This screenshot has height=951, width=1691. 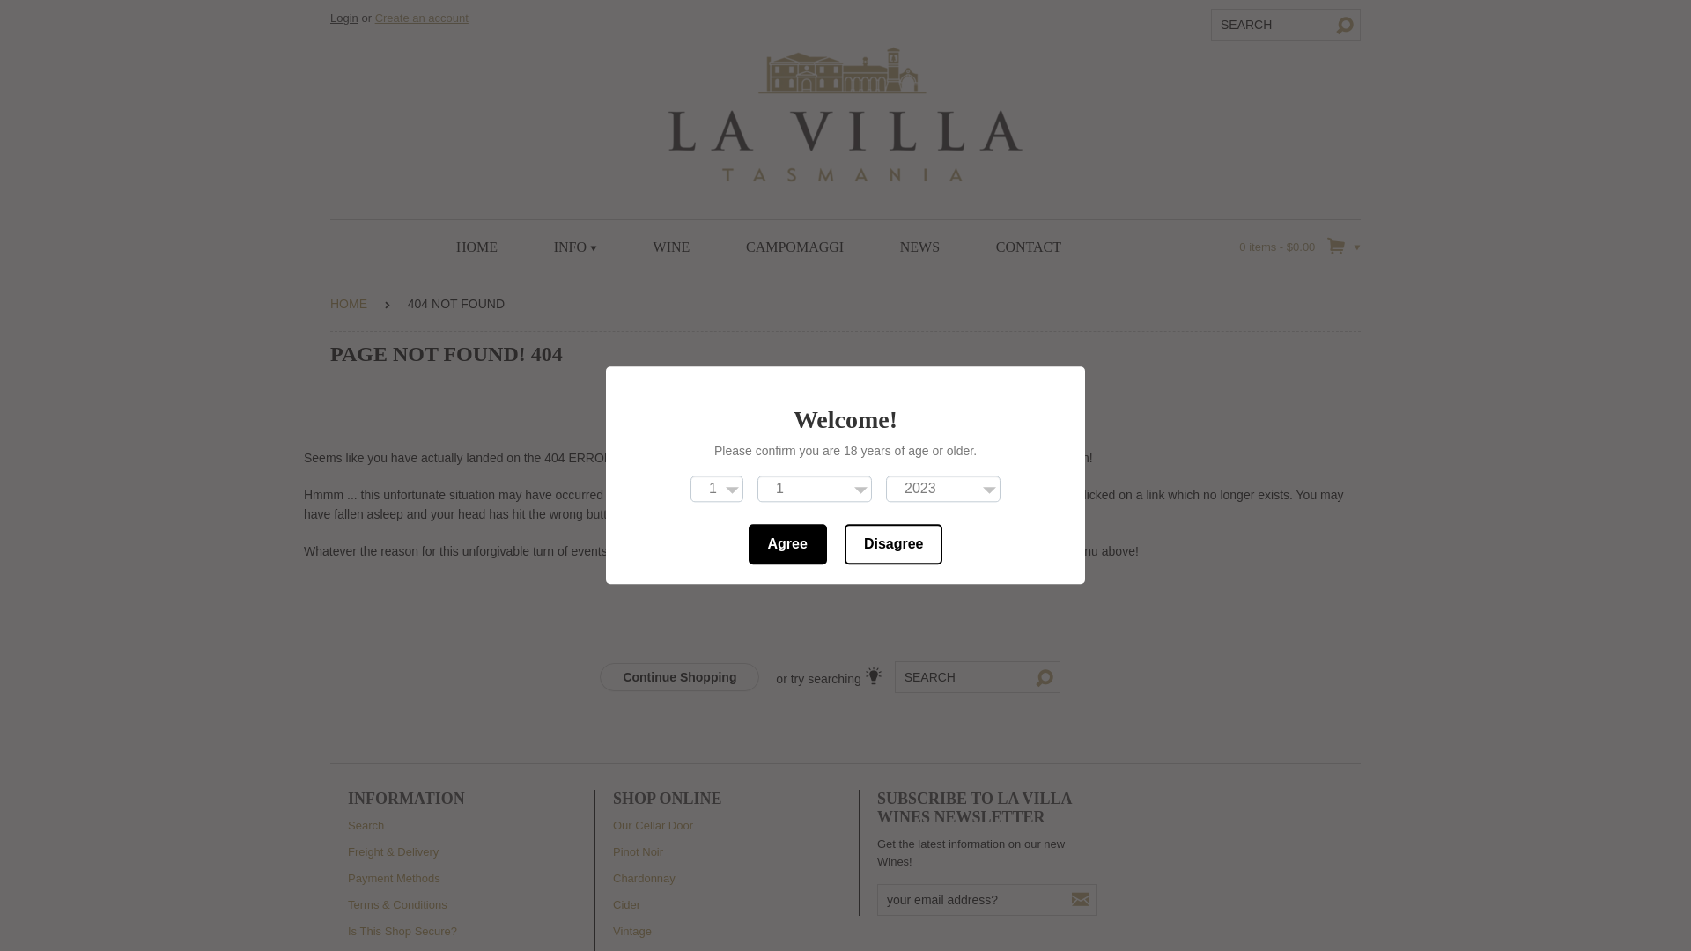 I want to click on HOME, so click(x=477, y=247).